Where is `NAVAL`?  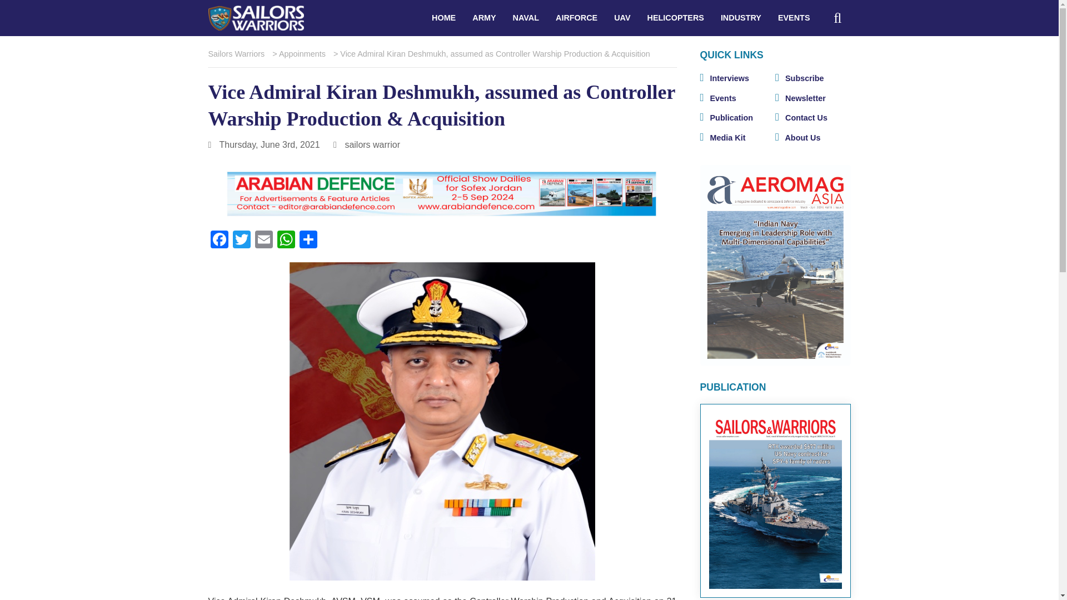
NAVAL is located at coordinates (526, 18).